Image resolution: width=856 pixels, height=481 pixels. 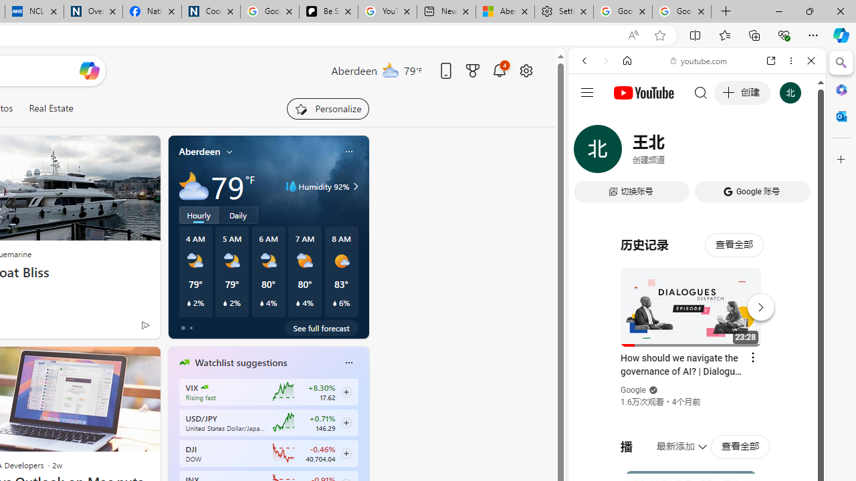 What do you see at coordinates (700, 60) in the screenshot?
I see `youtube.com` at bounding box center [700, 60].